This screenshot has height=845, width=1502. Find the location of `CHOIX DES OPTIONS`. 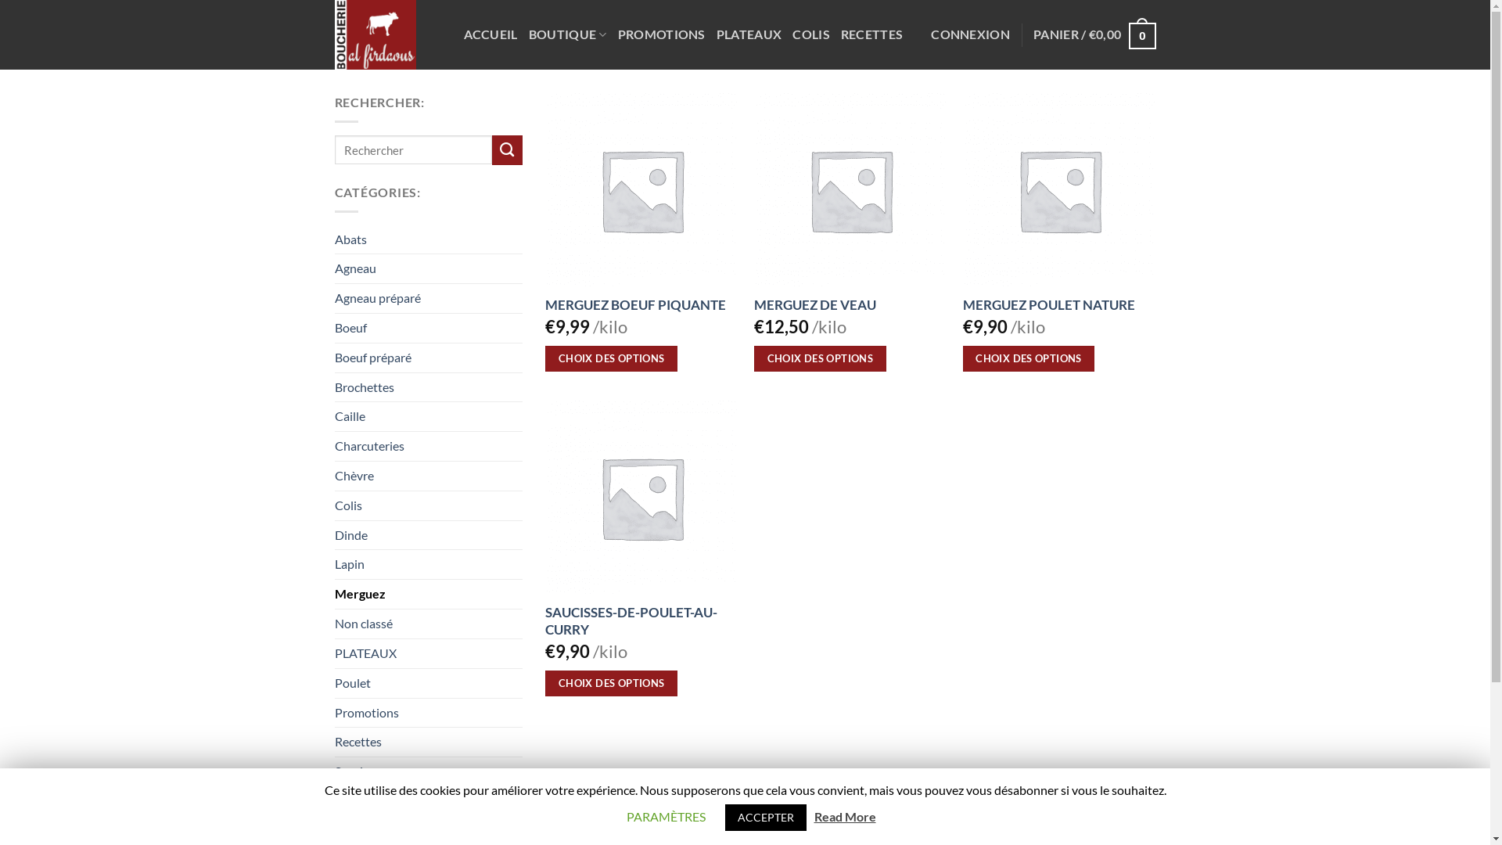

CHOIX DES OPTIONS is located at coordinates (612, 684).